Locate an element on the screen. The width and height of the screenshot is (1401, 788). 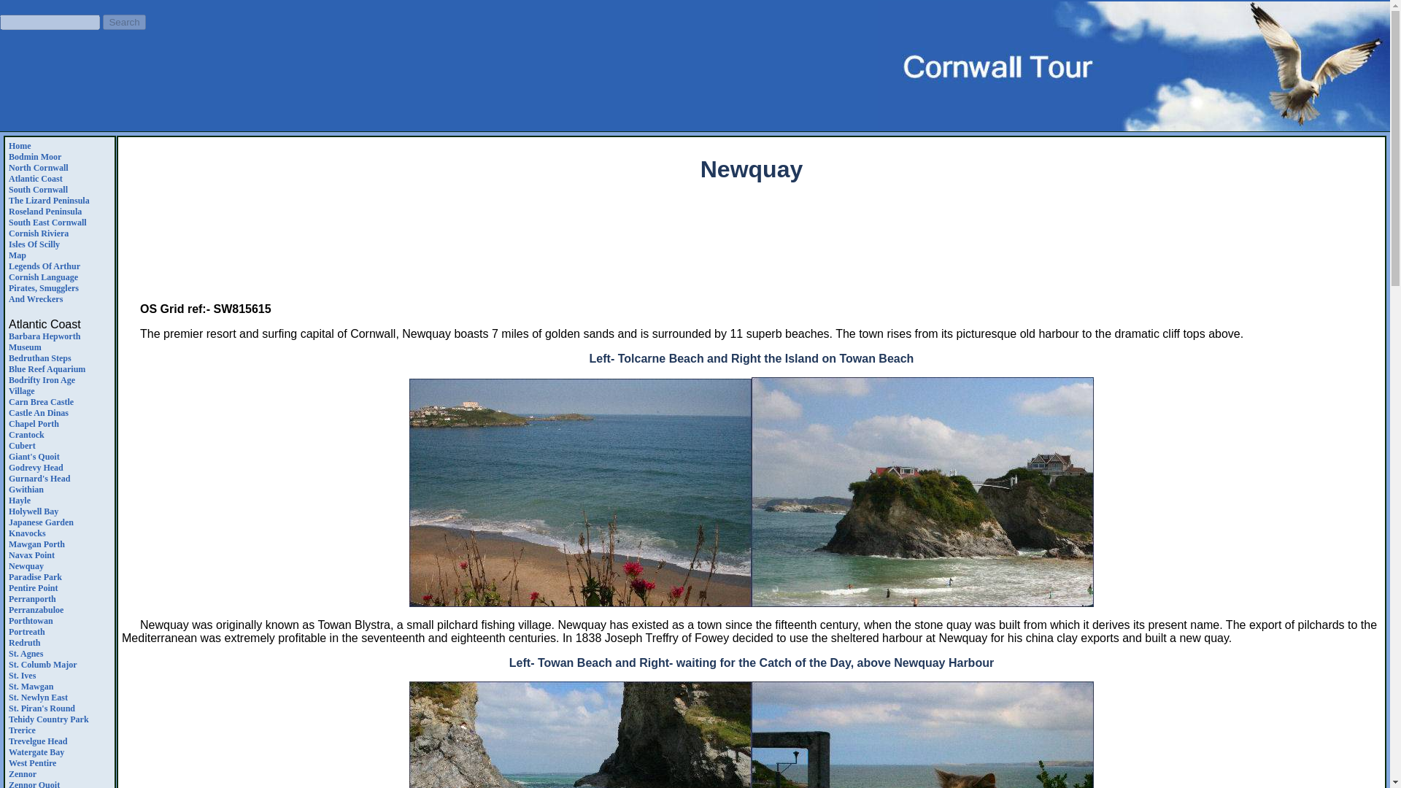
Blue Reef Aquarium is located at coordinates (752, 258).